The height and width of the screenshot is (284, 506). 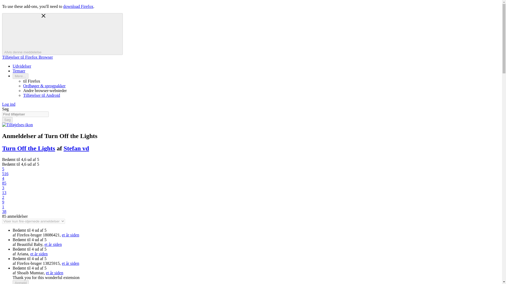 I want to click on Log ind, so click(x=8, y=104).